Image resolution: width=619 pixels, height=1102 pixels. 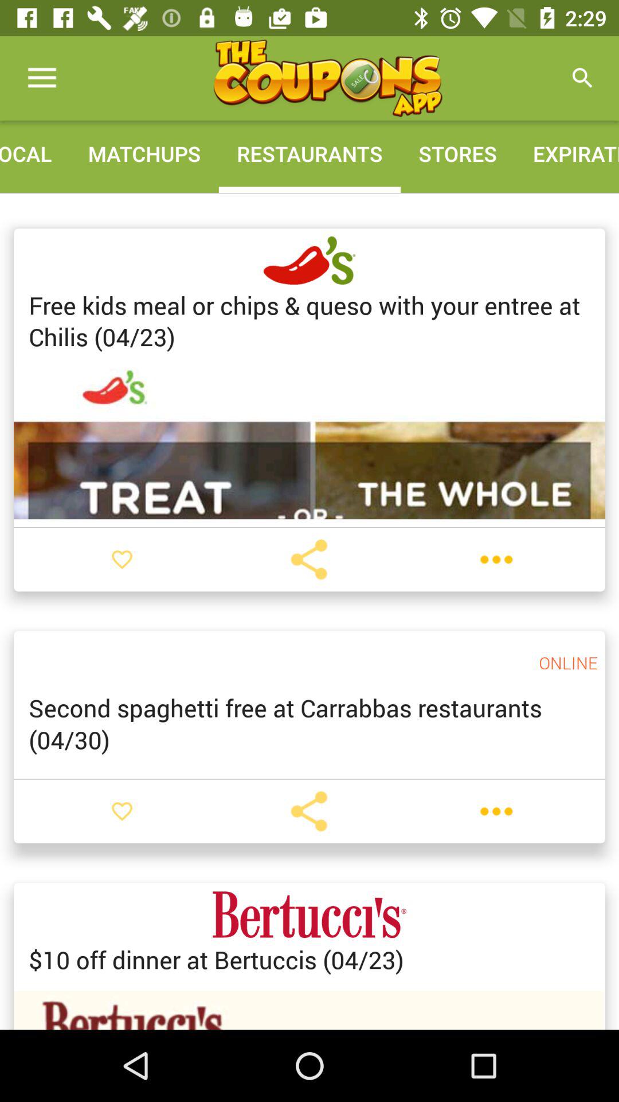 What do you see at coordinates (309, 560) in the screenshot?
I see `share story` at bounding box center [309, 560].